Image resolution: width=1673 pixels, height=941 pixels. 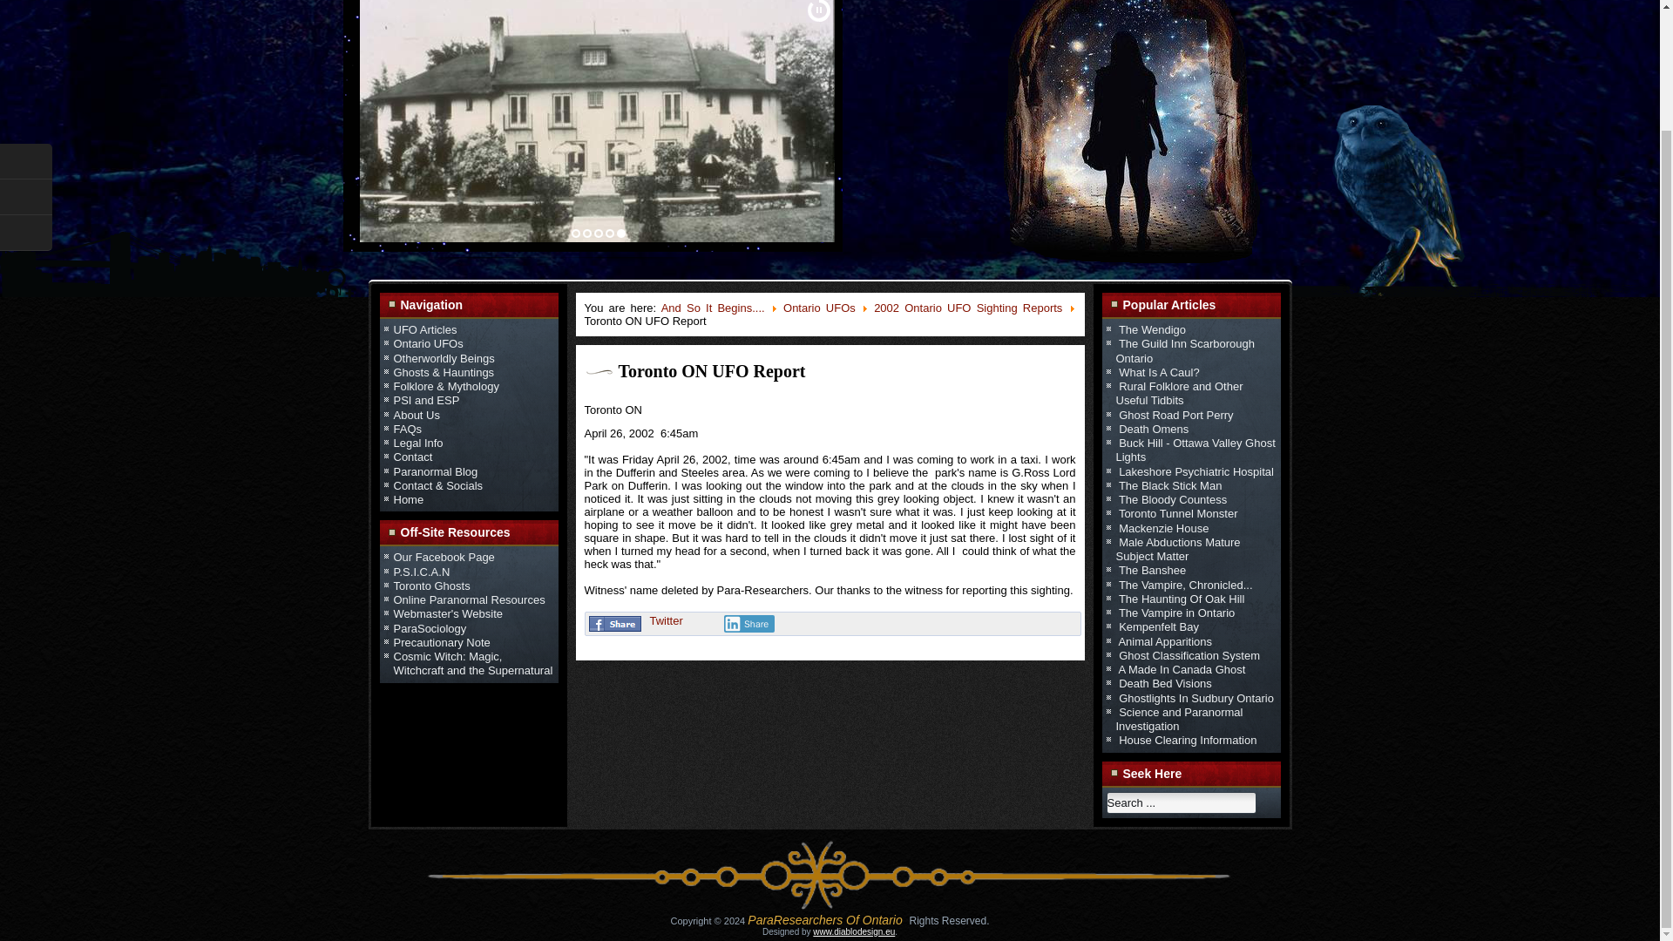 What do you see at coordinates (666, 620) in the screenshot?
I see `Twitter` at bounding box center [666, 620].